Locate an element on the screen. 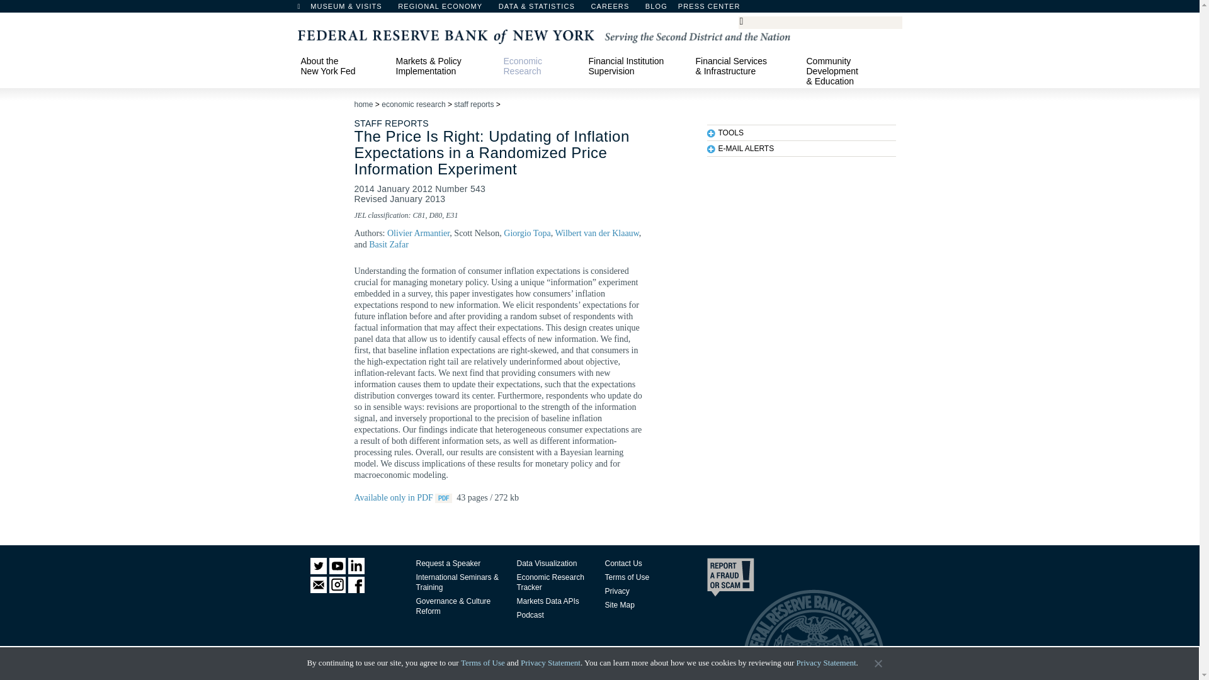  Press Center is located at coordinates (715, 9).